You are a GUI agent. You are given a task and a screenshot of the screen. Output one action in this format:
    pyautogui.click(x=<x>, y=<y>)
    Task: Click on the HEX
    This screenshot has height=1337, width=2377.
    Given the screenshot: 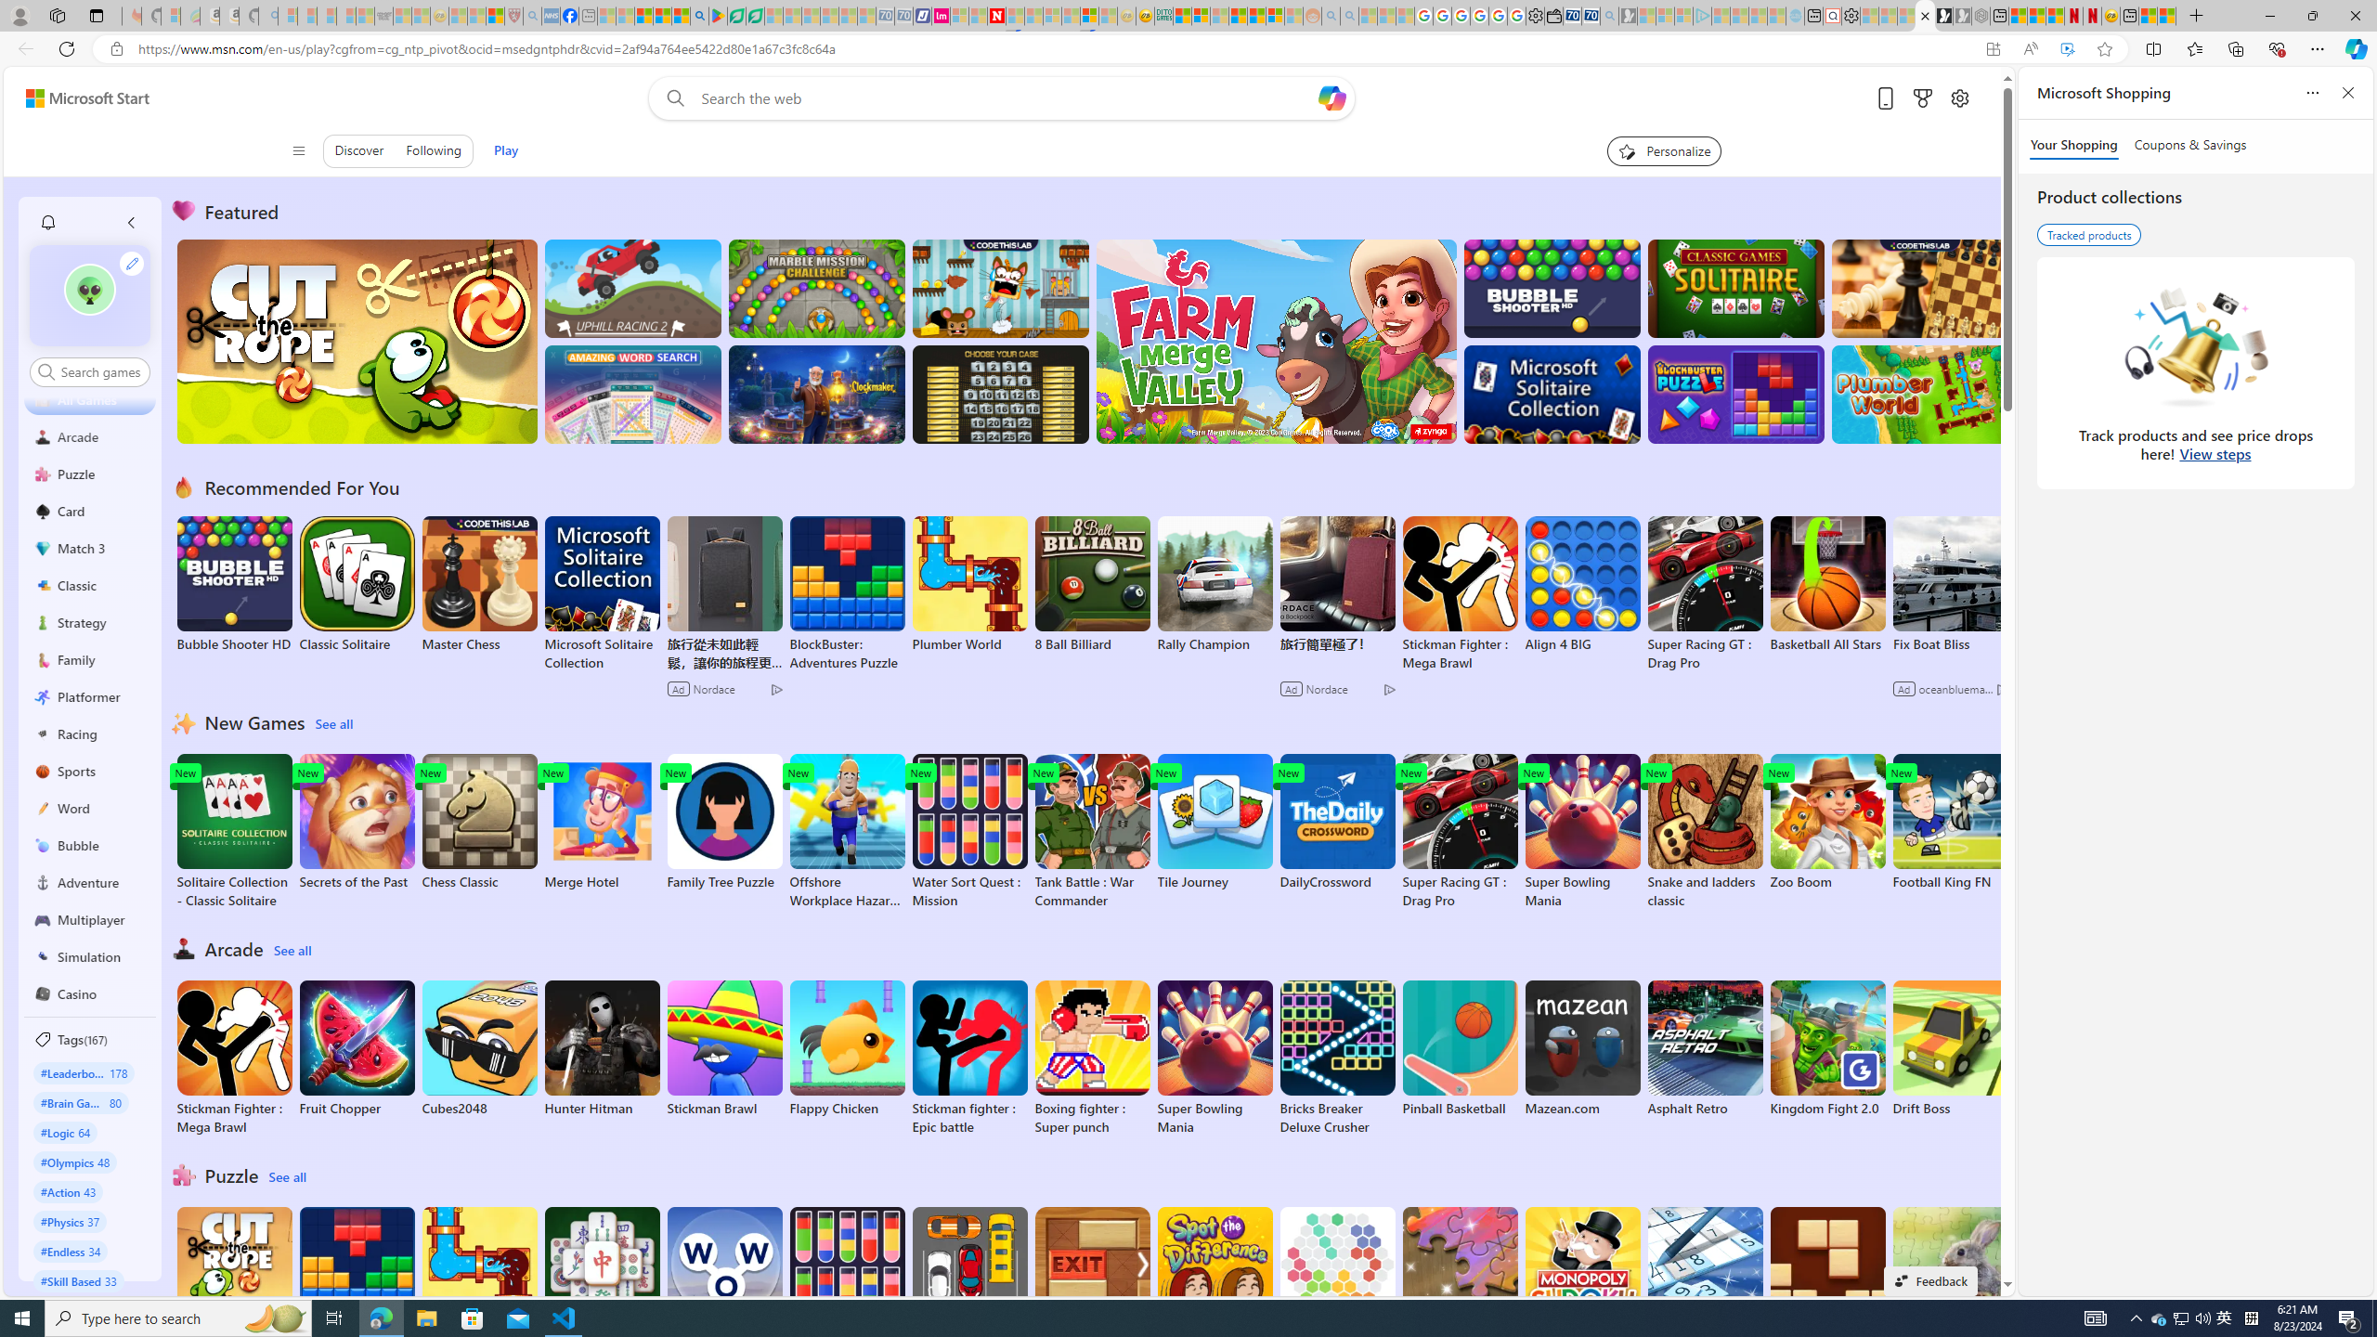 What is the action you would take?
    pyautogui.click(x=1337, y=1276)
    